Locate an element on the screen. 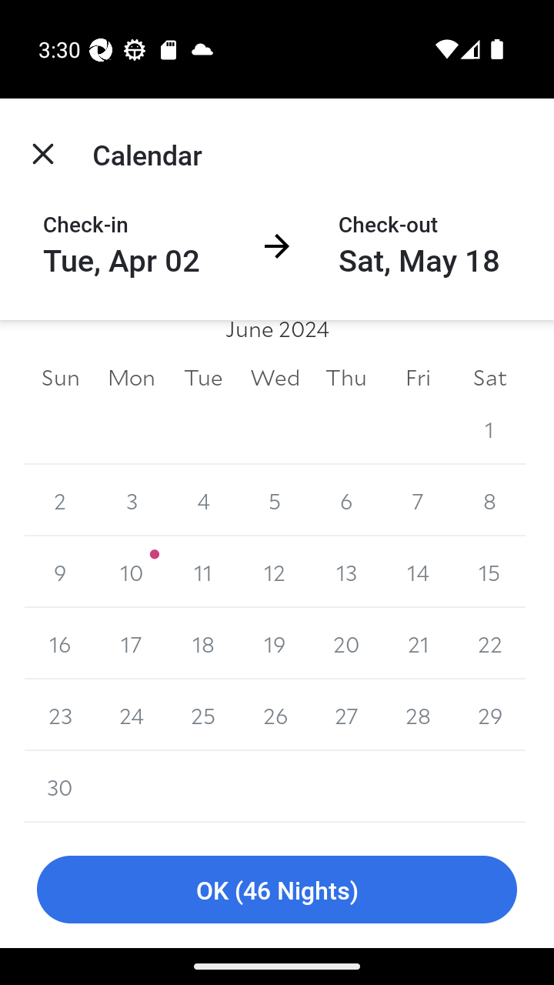  18 18 June 2024 is located at coordinates (203, 643).